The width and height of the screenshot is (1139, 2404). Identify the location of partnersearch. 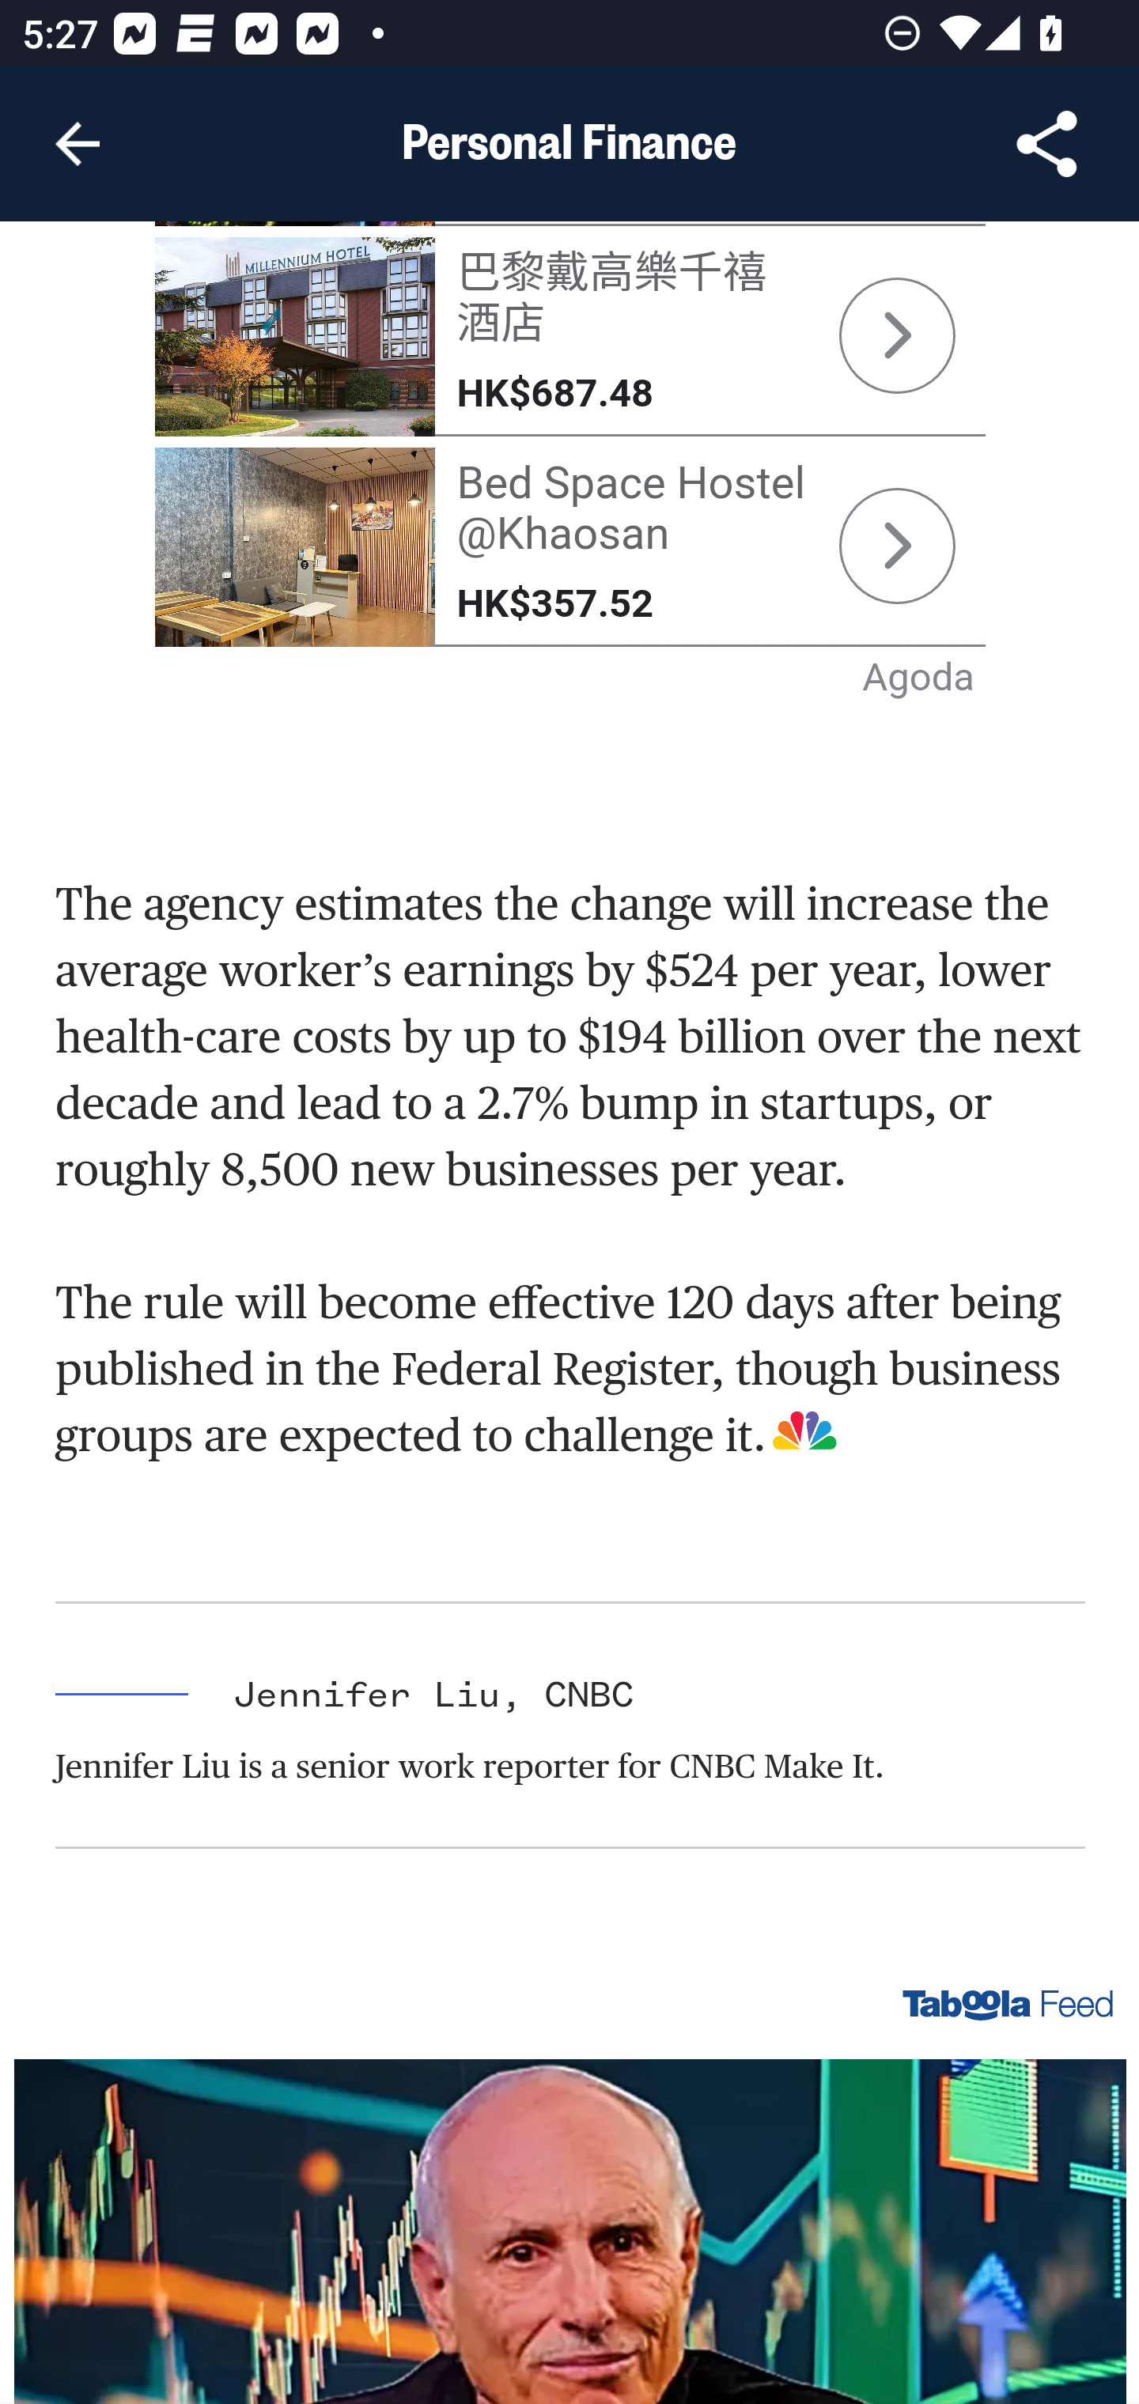
(296, 336).